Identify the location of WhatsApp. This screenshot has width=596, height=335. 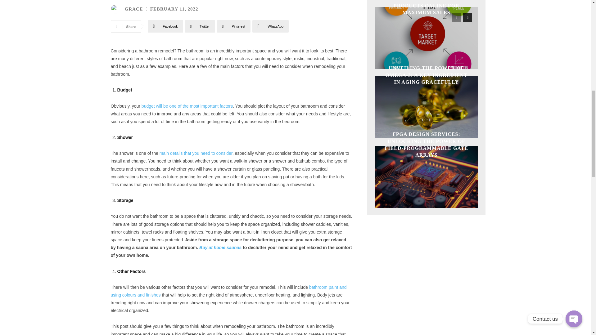
(270, 26).